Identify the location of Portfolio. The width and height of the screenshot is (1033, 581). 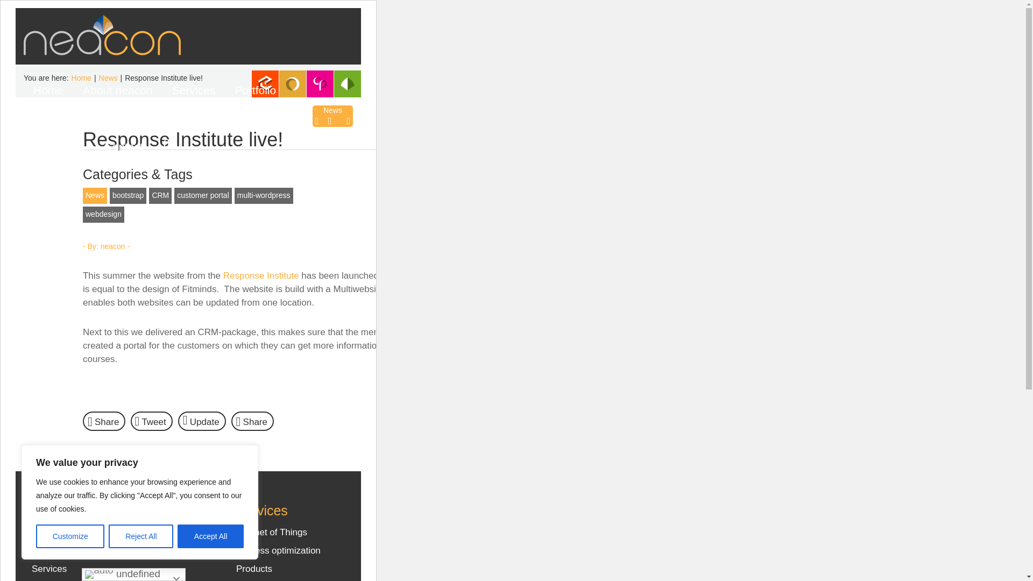
(255, 90).